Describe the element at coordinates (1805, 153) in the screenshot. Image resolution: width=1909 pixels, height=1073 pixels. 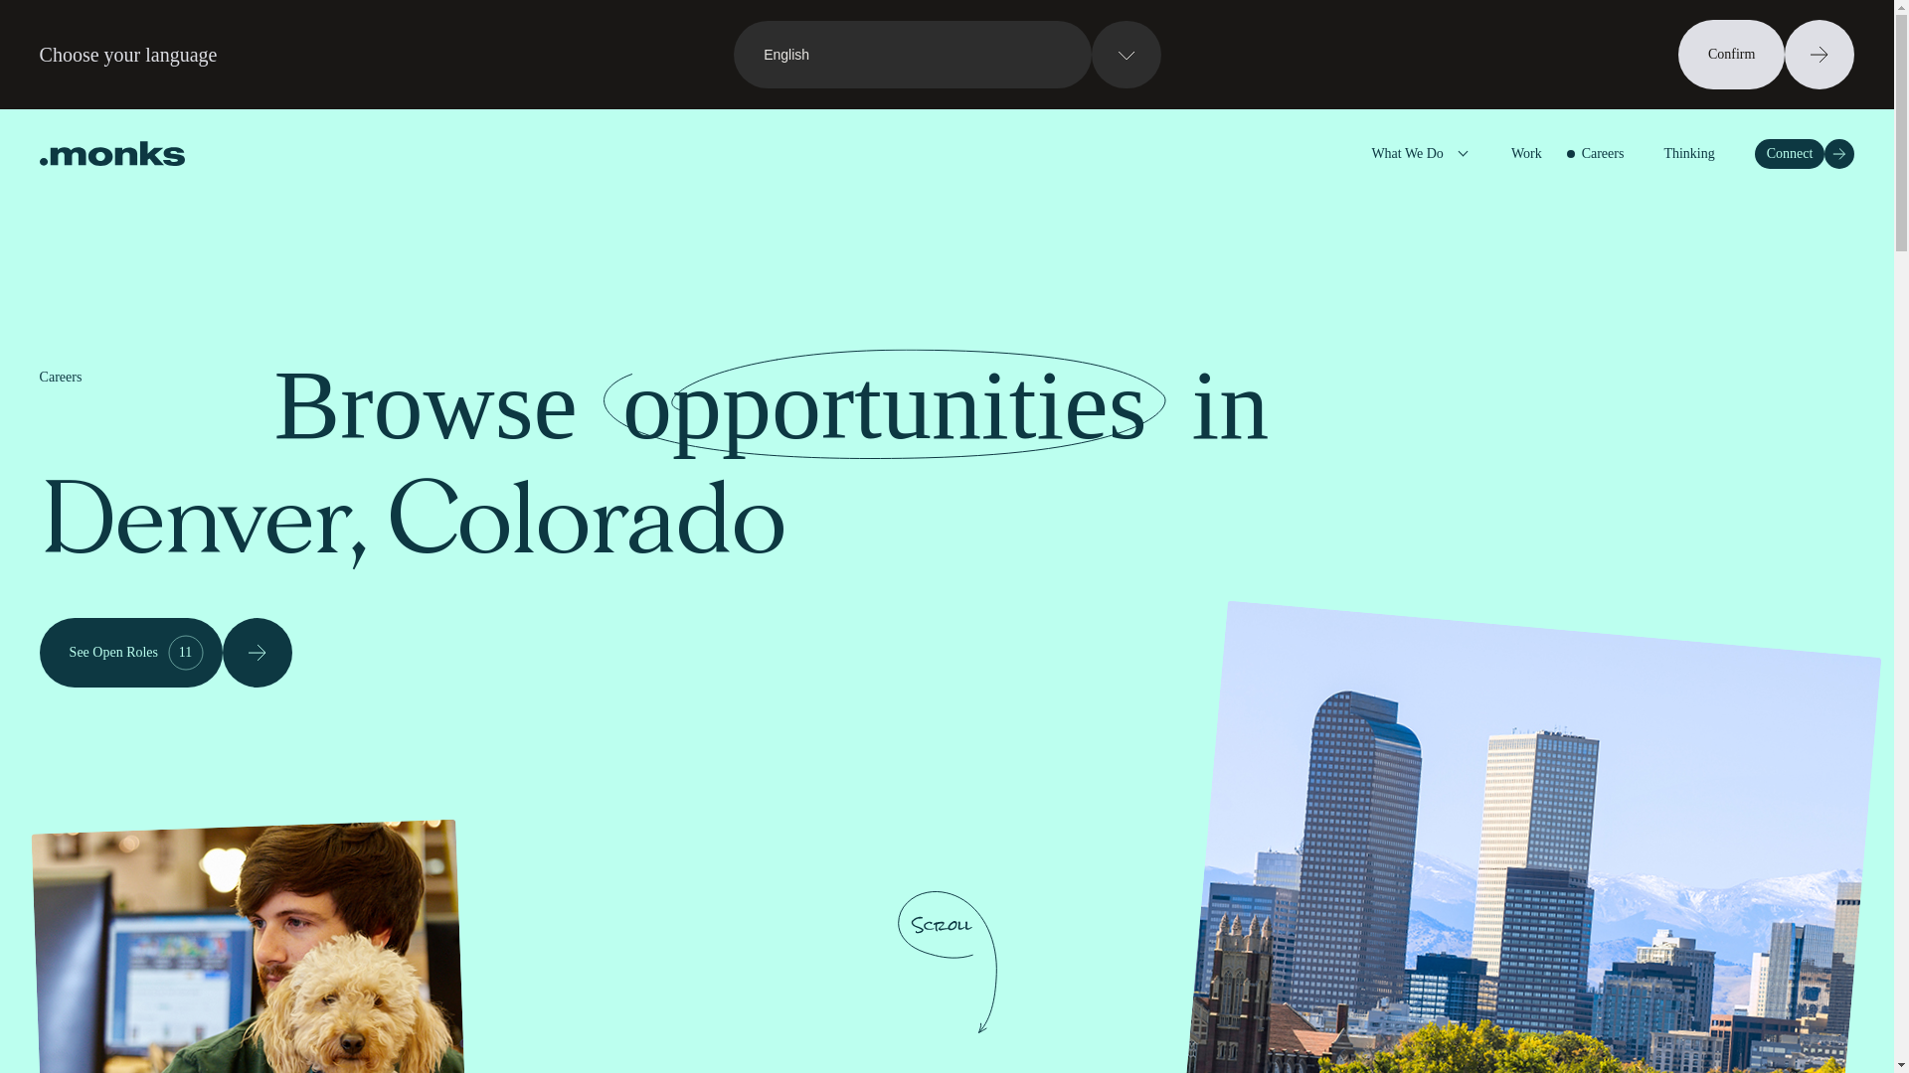
I see `Connect` at that location.